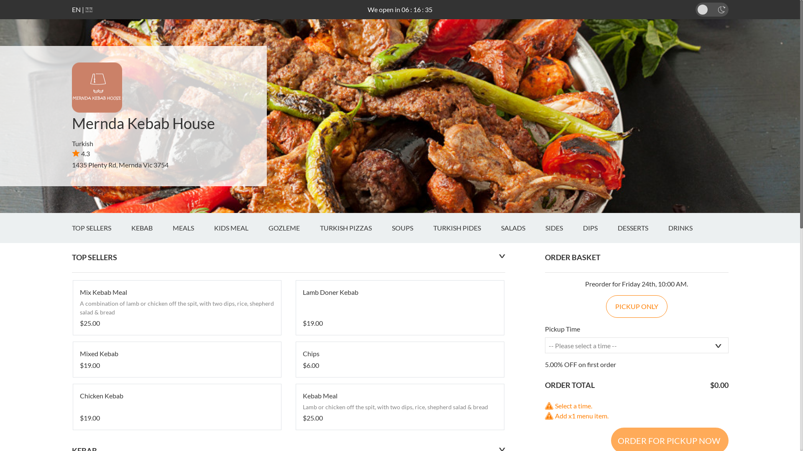  Describe the element at coordinates (637, 307) in the screenshot. I see `PICKUP ONLY` at that location.